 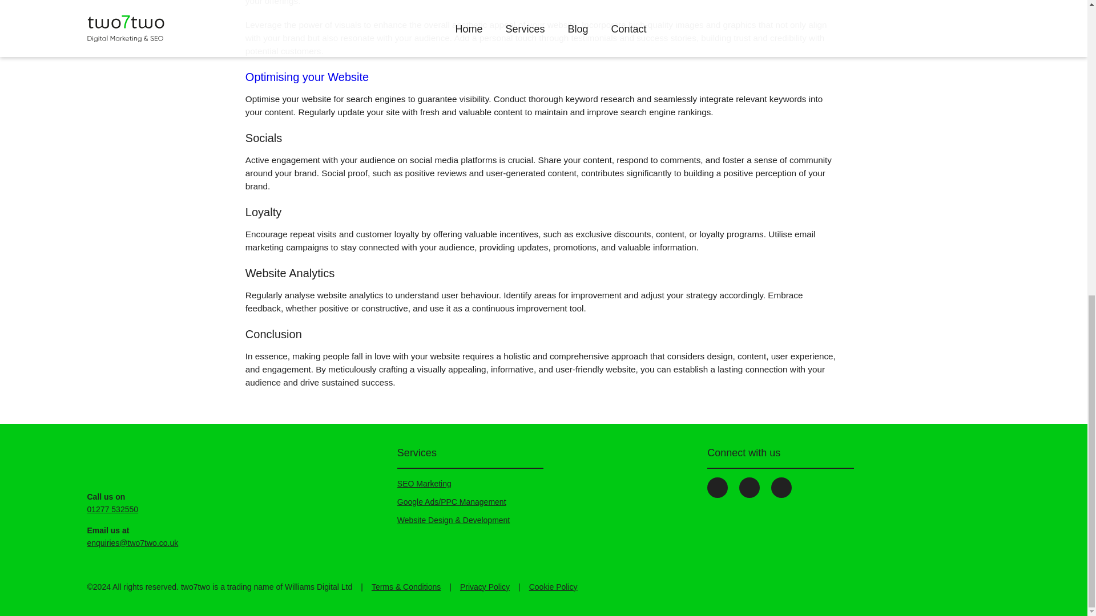 I want to click on Optimising your Website, so click(x=307, y=76).